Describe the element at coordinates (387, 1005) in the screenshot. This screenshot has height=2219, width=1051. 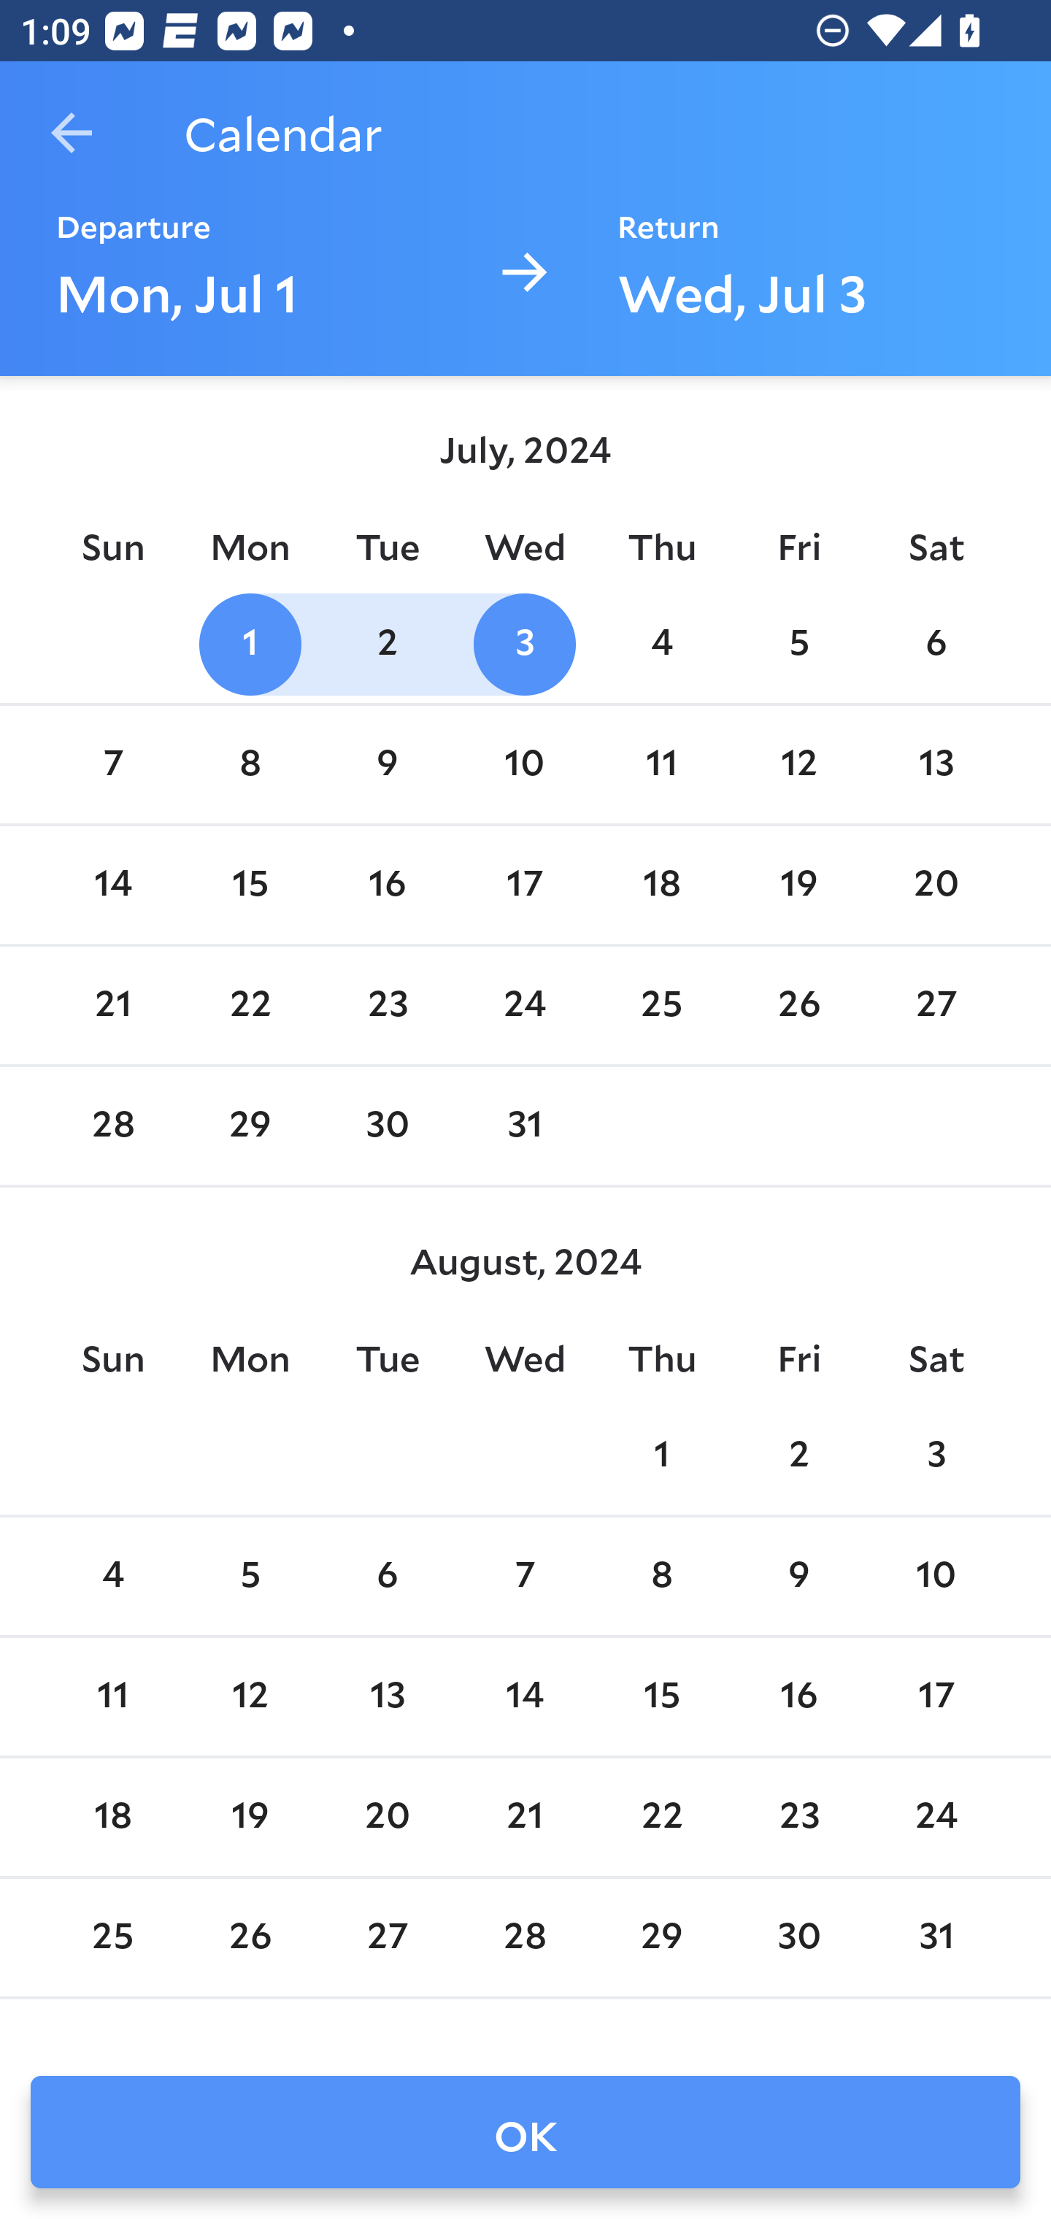
I see `23` at that location.